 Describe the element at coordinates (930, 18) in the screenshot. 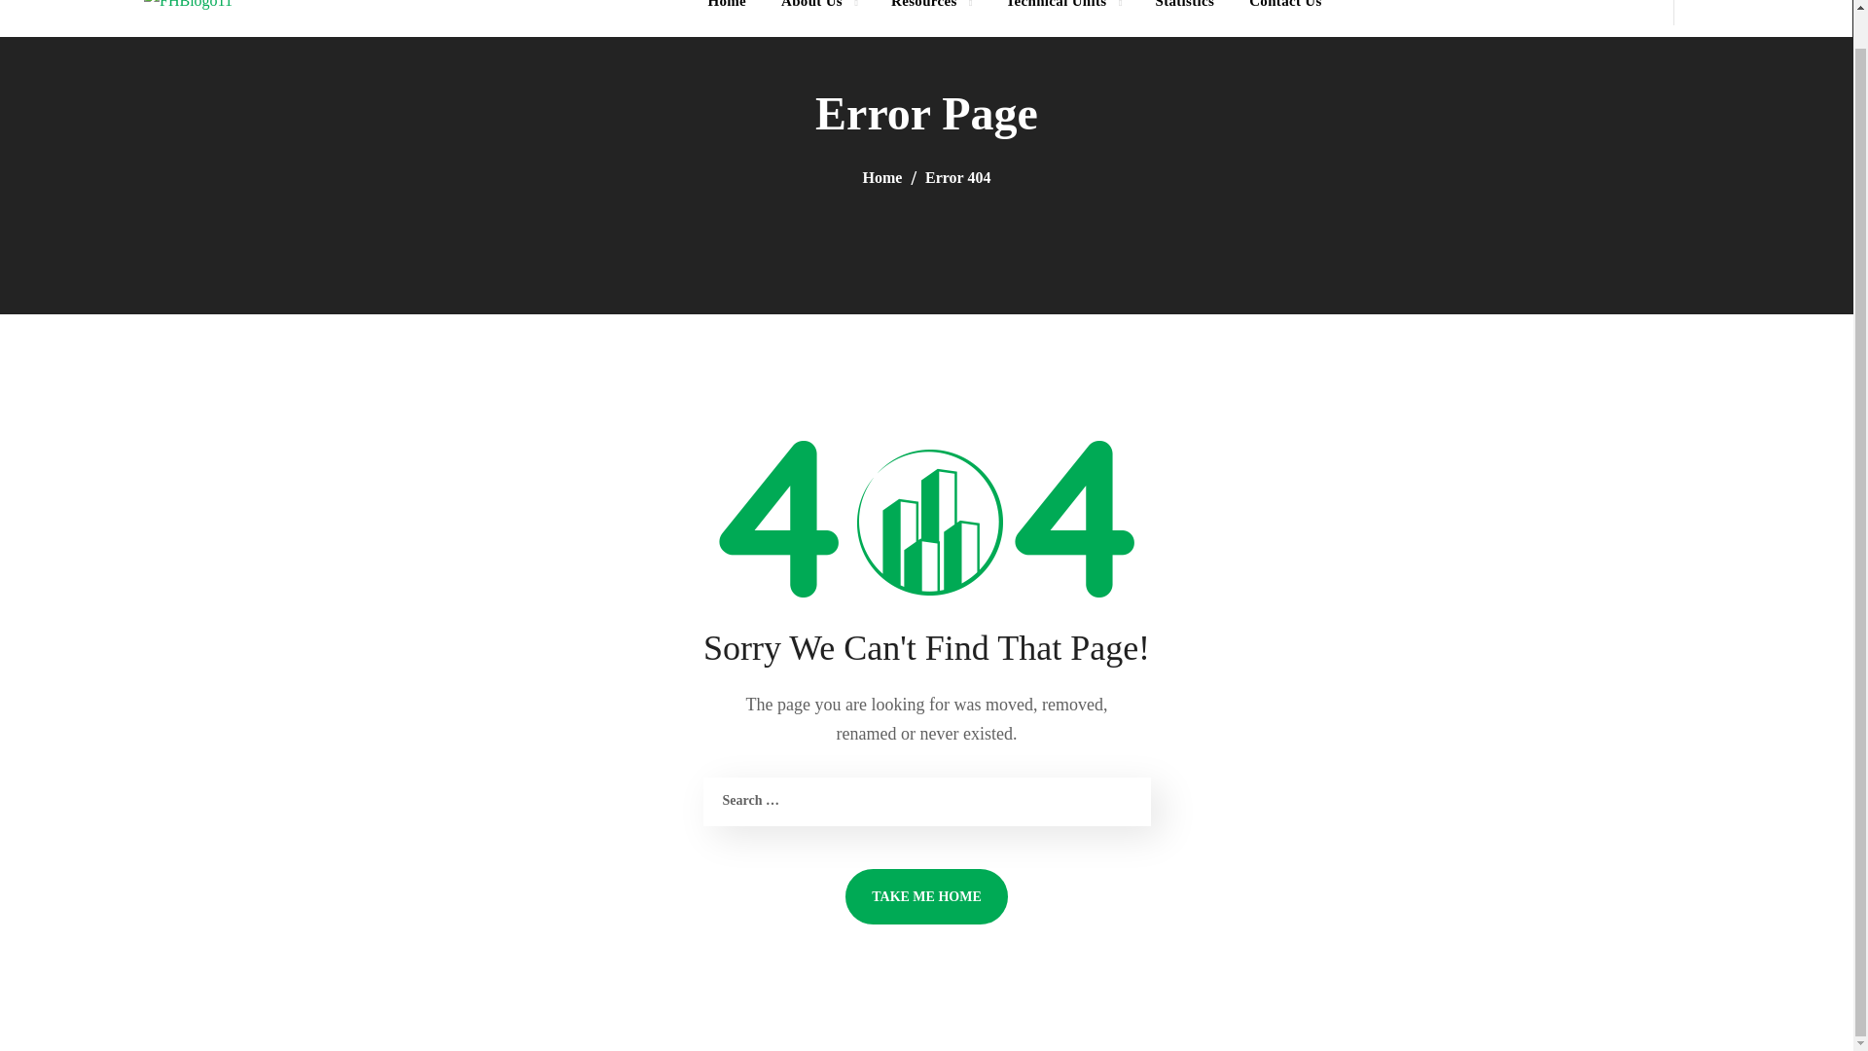

I see `Resources` at that location.